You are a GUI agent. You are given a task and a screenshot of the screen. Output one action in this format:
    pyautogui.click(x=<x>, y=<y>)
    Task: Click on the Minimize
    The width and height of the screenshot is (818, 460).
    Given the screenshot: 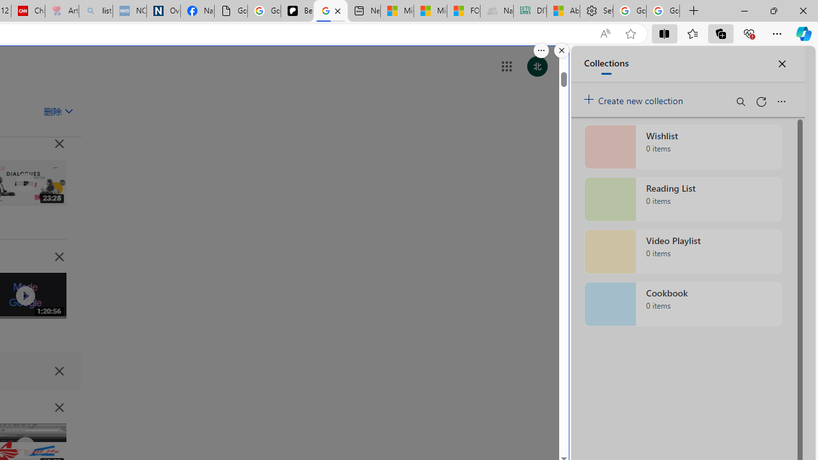 What is the action you would take?
    pyautogui.click(x=744, y=10)
    